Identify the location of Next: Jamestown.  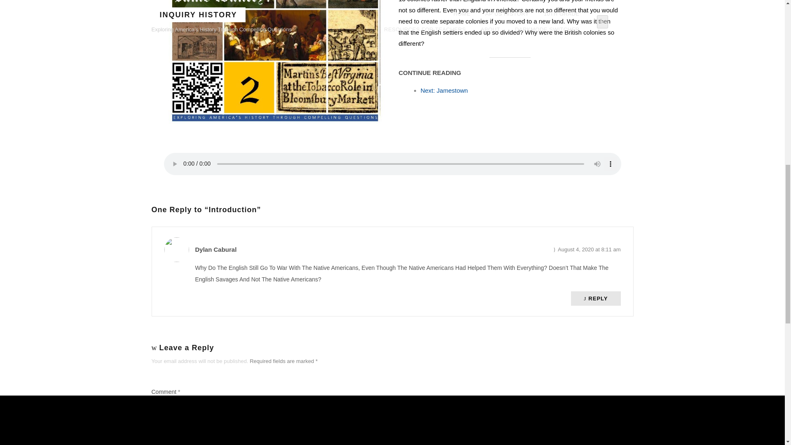
(444, 90).